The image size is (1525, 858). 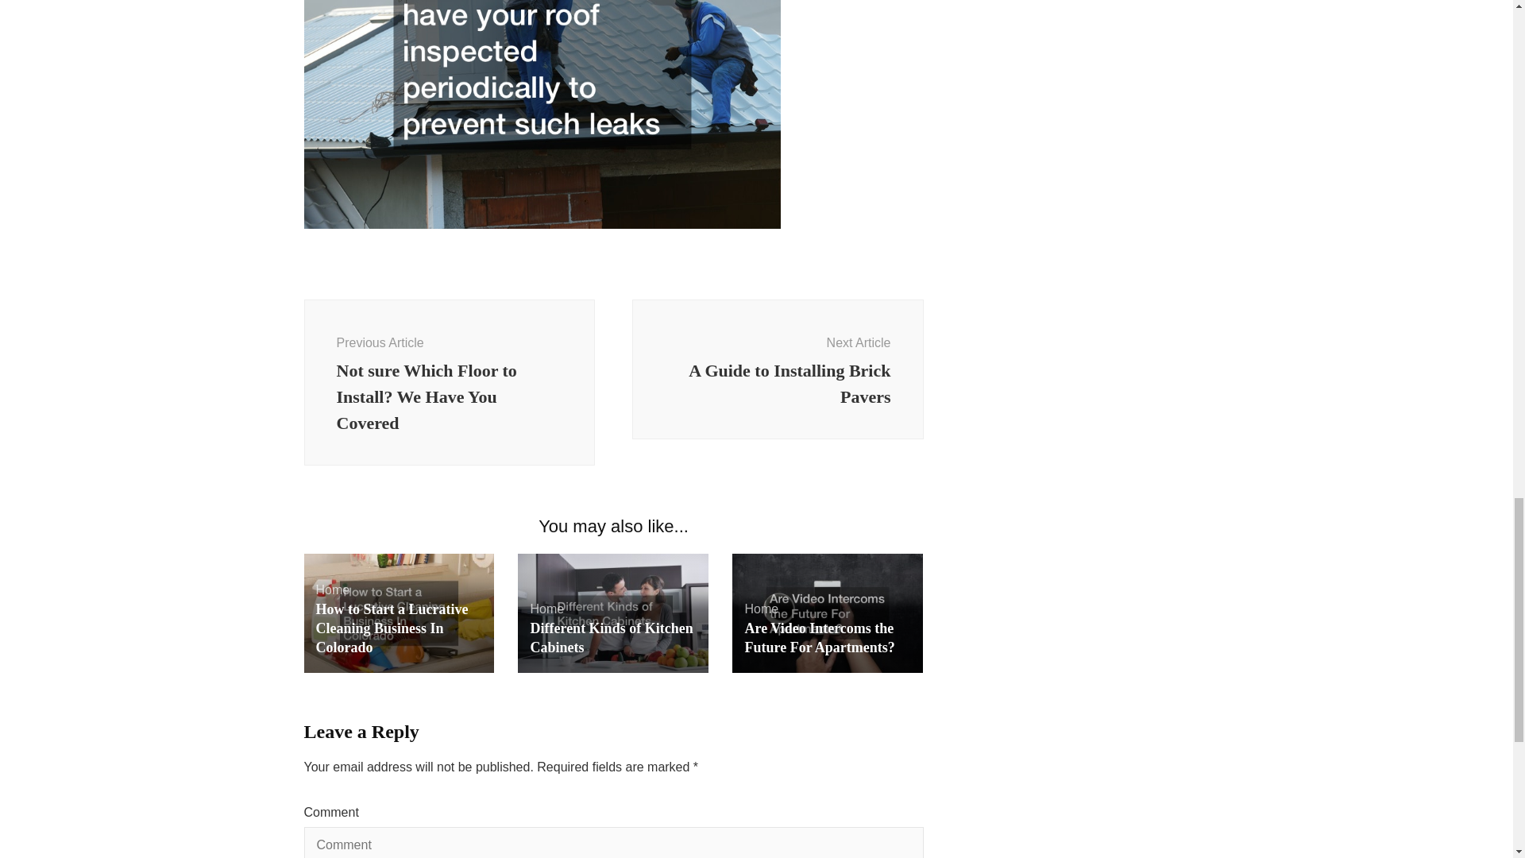 I want to click on Home, so click(x=546, y=609).